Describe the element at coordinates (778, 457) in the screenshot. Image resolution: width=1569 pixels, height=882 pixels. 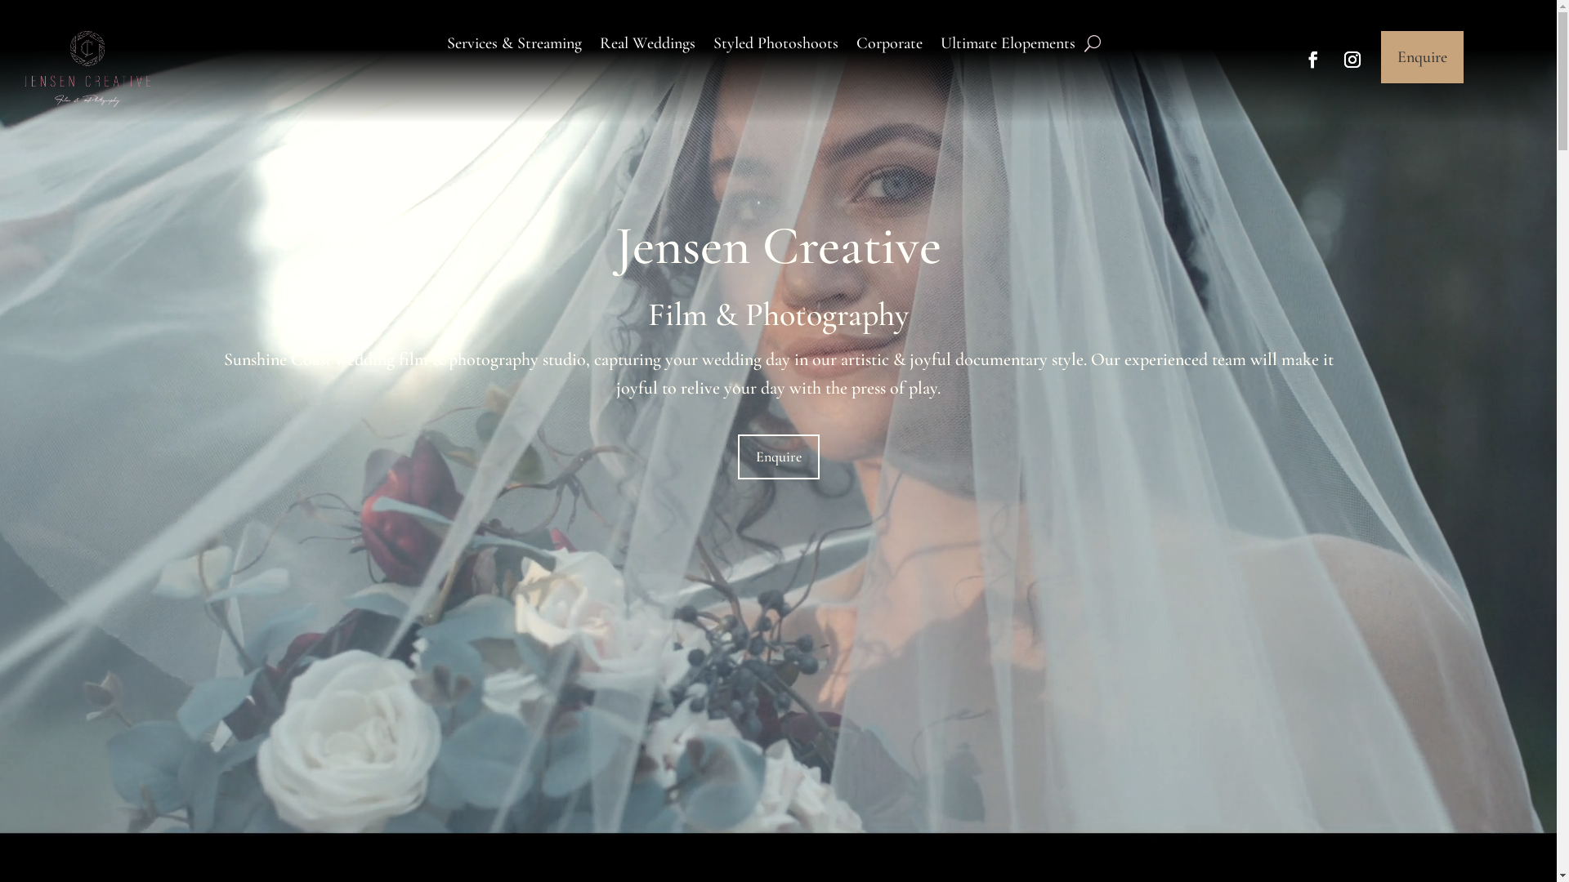
I see `Enquire` at that location.